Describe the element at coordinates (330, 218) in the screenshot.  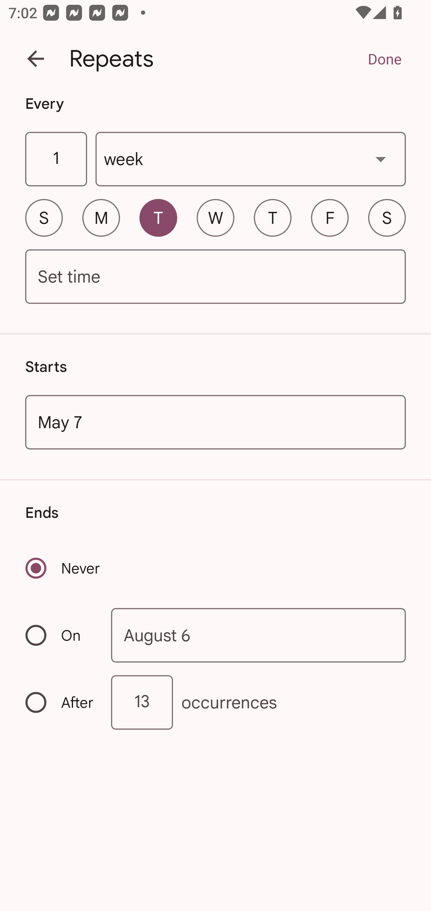
I see `F Friday` at that location.